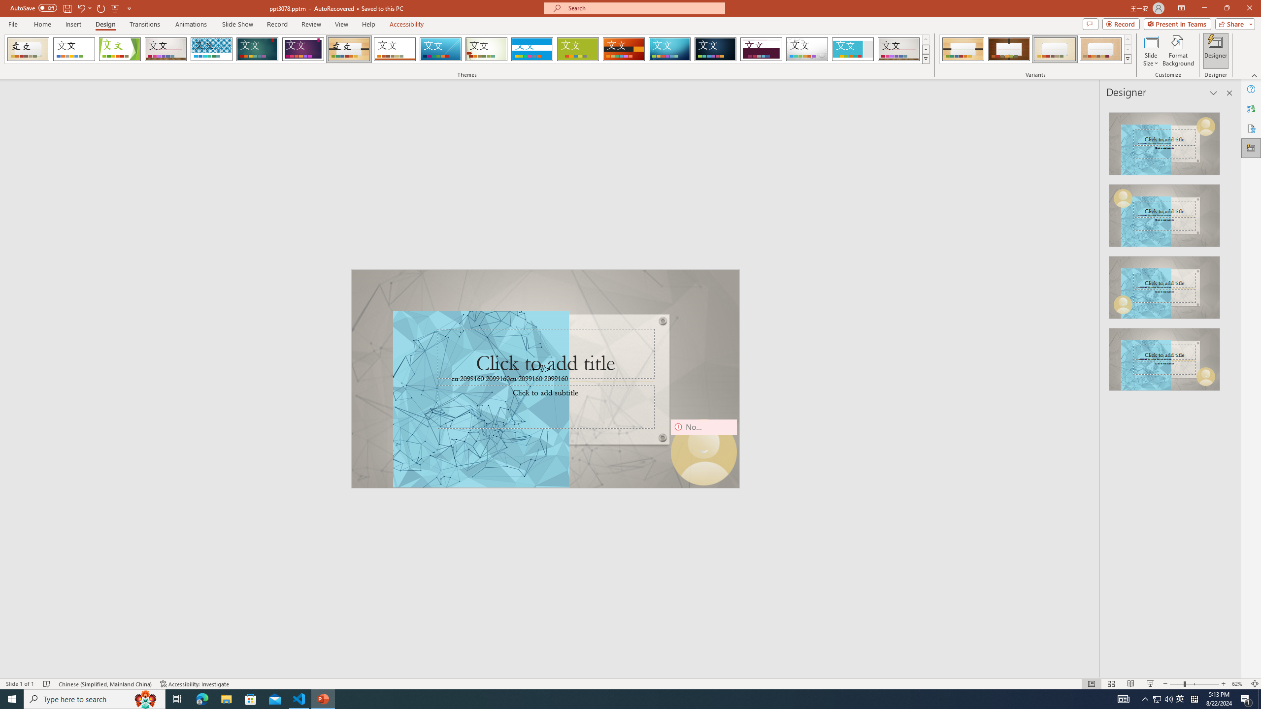 The image size is (1261, 709). What do you see at coordinates (1223, 130) in the screenshot?
I see `Toggle Secondary Side Bar (Ctrl+Alt+B)` at bounding box center [1223, 130].